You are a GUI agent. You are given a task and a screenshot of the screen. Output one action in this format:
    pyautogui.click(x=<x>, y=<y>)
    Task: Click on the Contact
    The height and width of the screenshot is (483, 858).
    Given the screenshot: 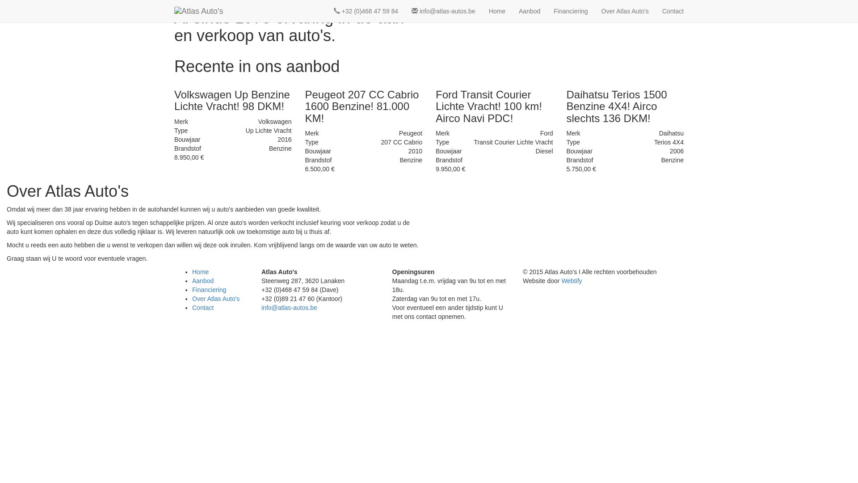 What is the action you would take?
    pyautogui.click(x=673, y=11)
    